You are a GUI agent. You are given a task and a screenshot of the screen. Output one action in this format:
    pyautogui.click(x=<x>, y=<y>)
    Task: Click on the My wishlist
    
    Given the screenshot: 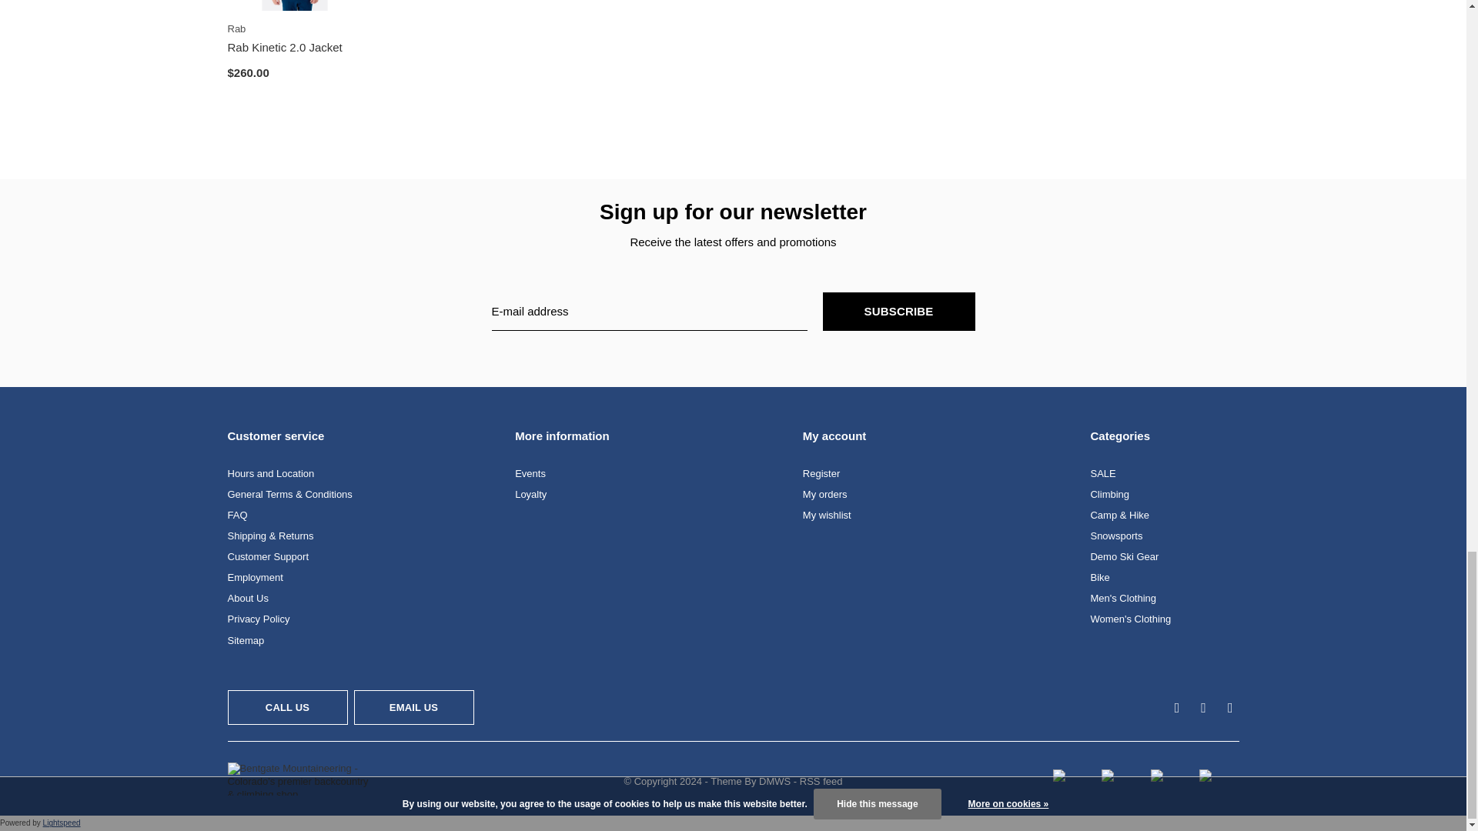 What is the action you would take?
    pyautogui.click(x=827, y=516)
    